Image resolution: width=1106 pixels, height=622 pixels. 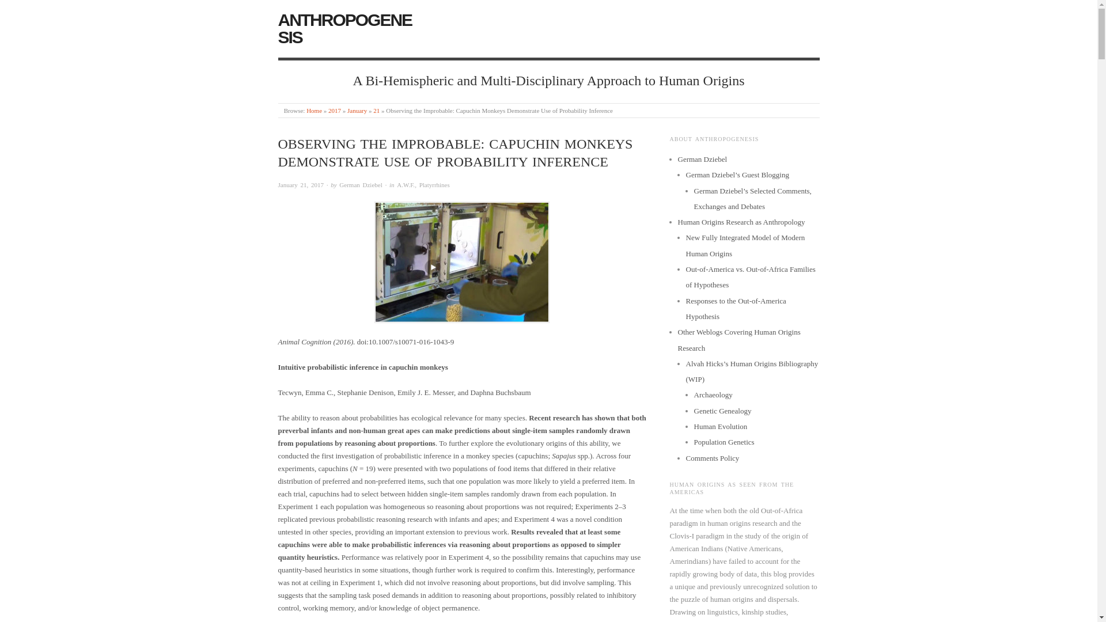 What do you see at coordinates (712, 458) in the screenshot?
I see `Comments Policy` at bounding box center [712, 458].